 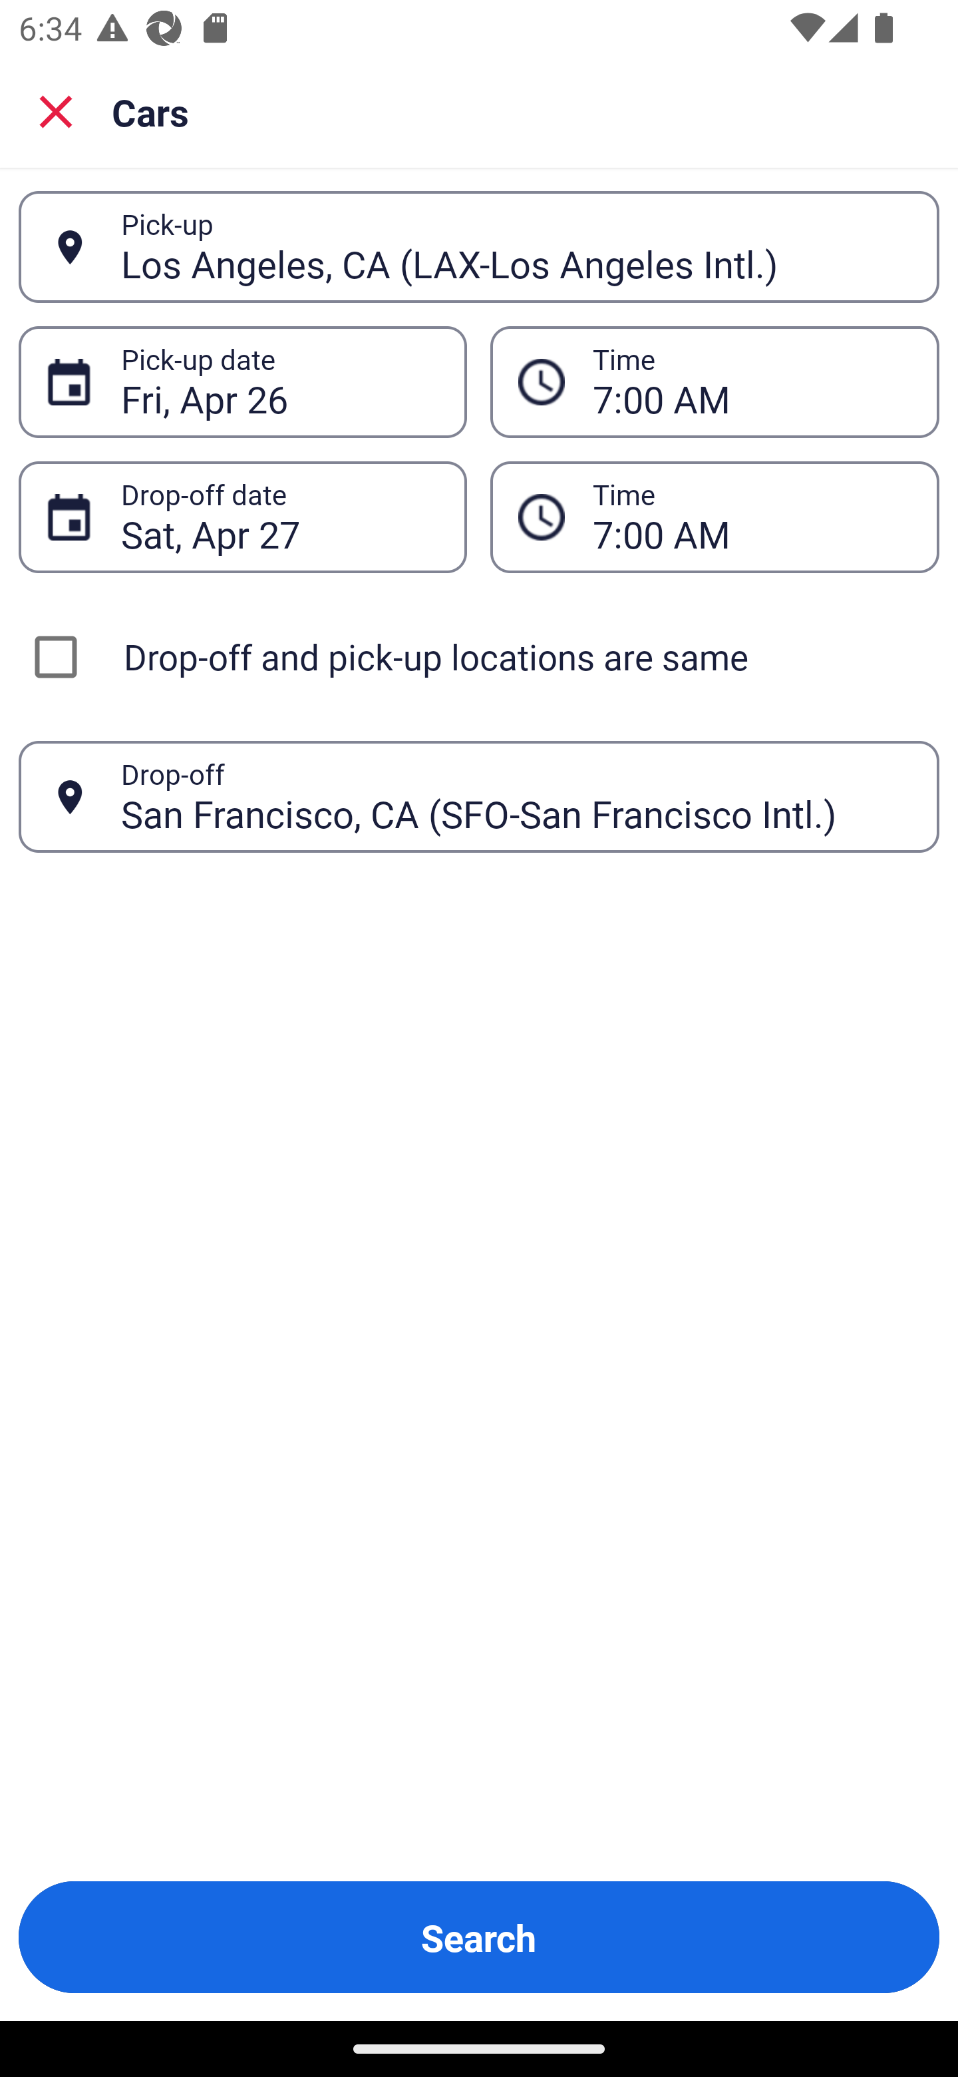 What do you see at coordinates (752, 517) in the screenshot?
I see `7:00 AM` at bounding box center [752, 517].